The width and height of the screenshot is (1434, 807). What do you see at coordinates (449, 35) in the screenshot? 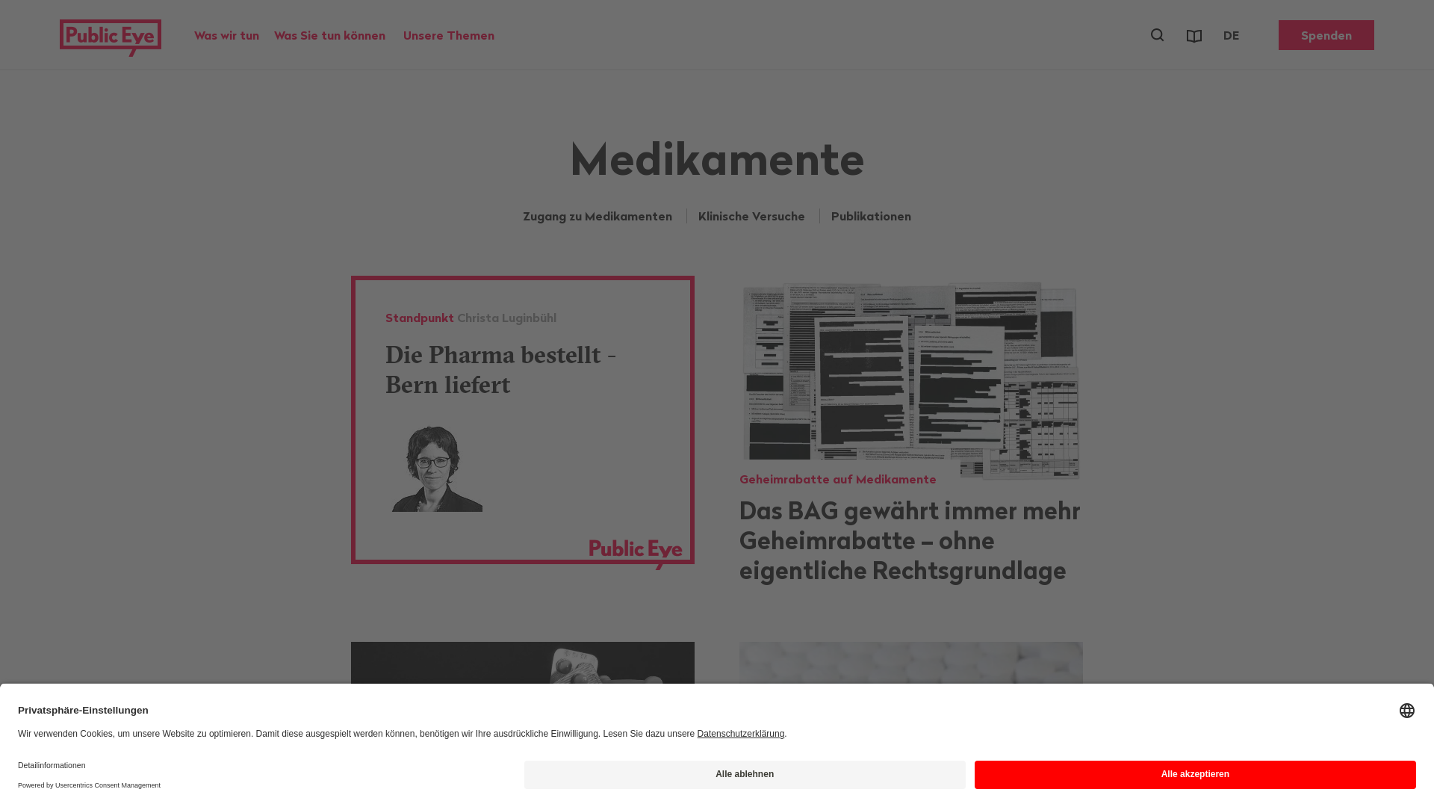
I see `Unsere Themen
Kategorie wechseln` at bounding box center [449, 35].